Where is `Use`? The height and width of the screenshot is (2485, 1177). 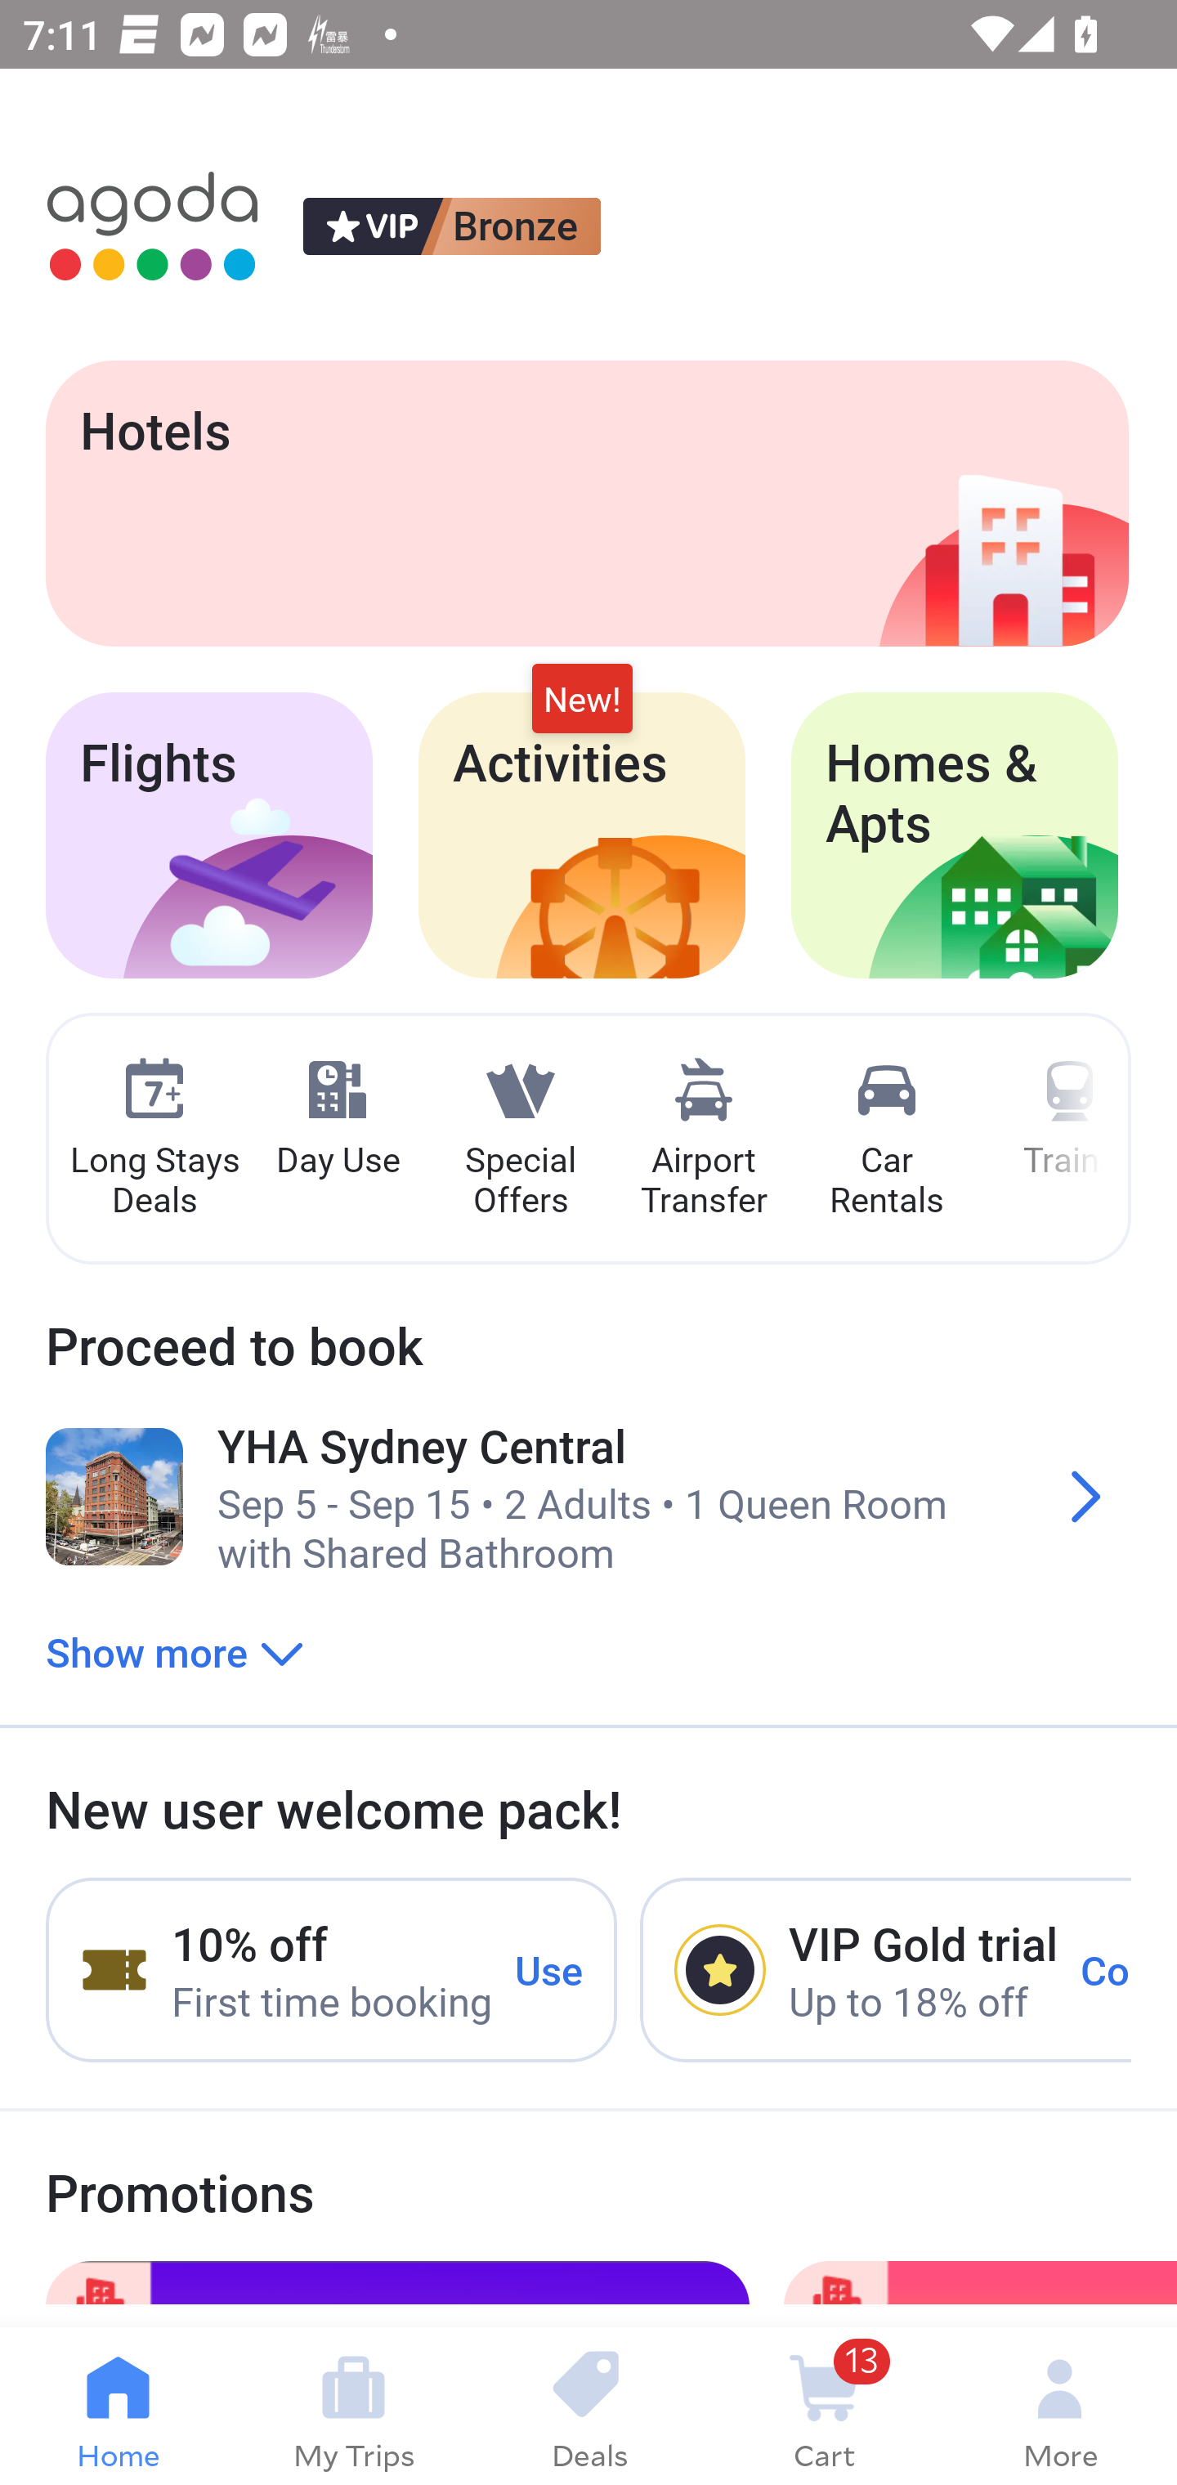 Use is located at coordinates (549, 1968).